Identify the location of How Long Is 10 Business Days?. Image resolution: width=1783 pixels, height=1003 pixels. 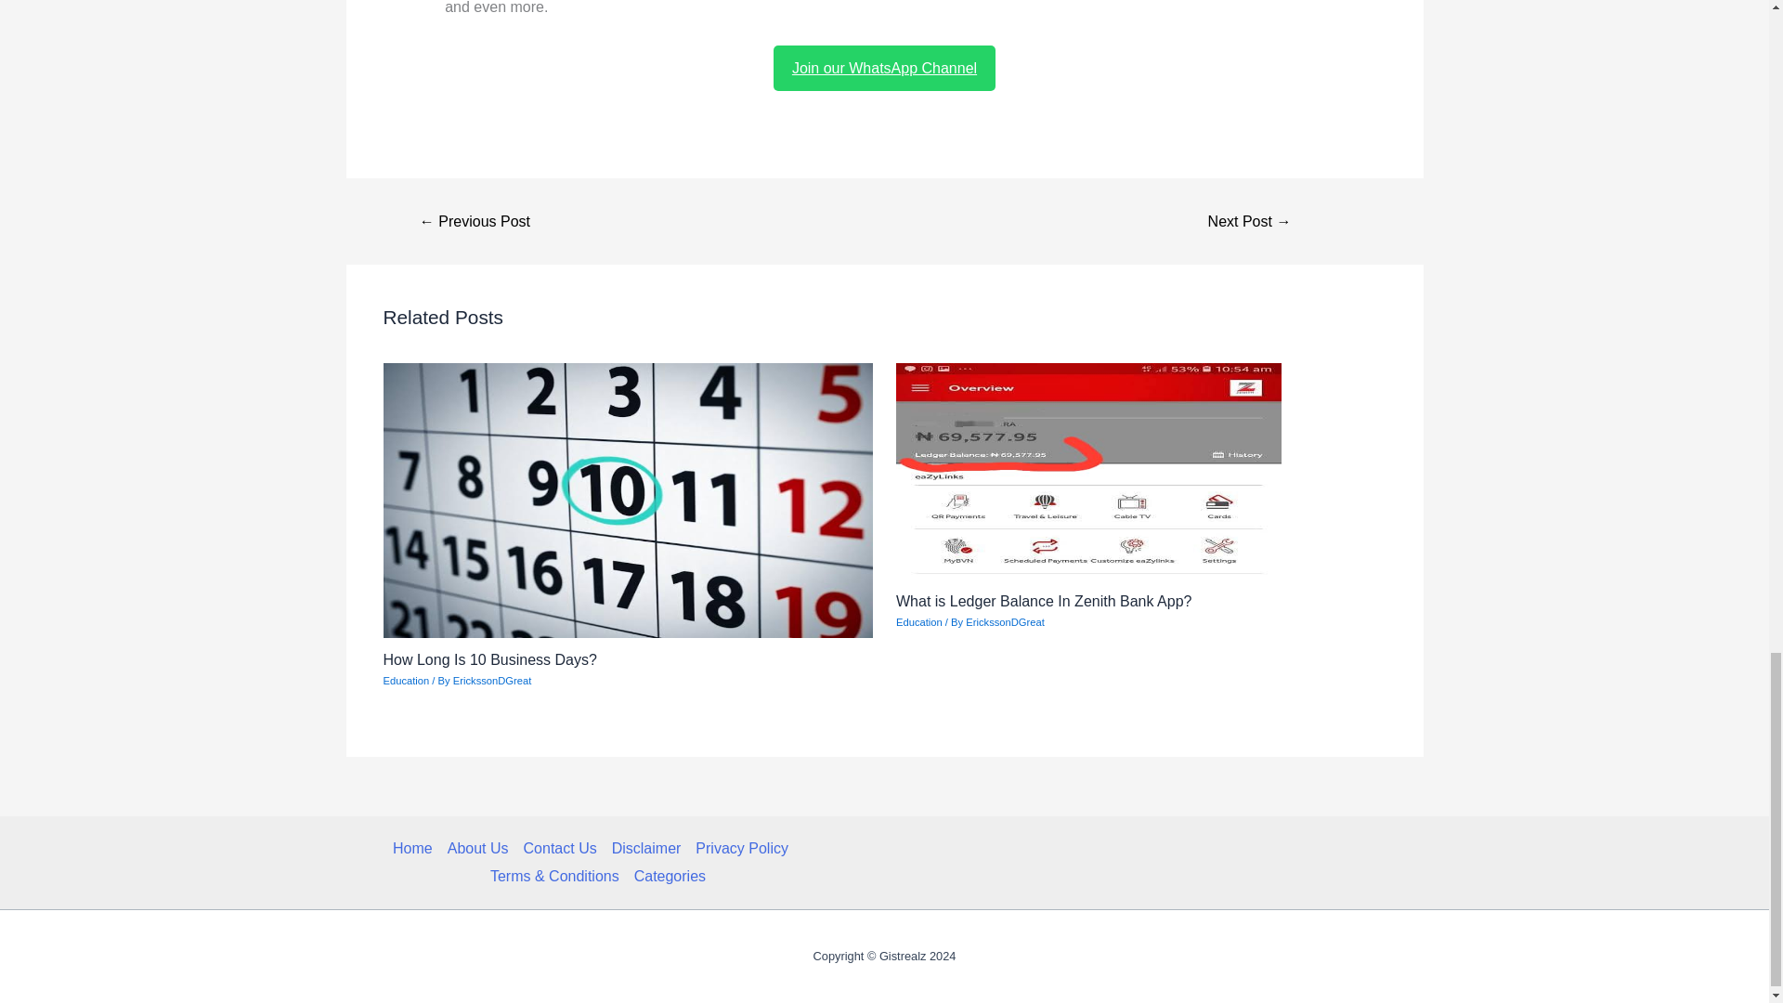
(488, 659).